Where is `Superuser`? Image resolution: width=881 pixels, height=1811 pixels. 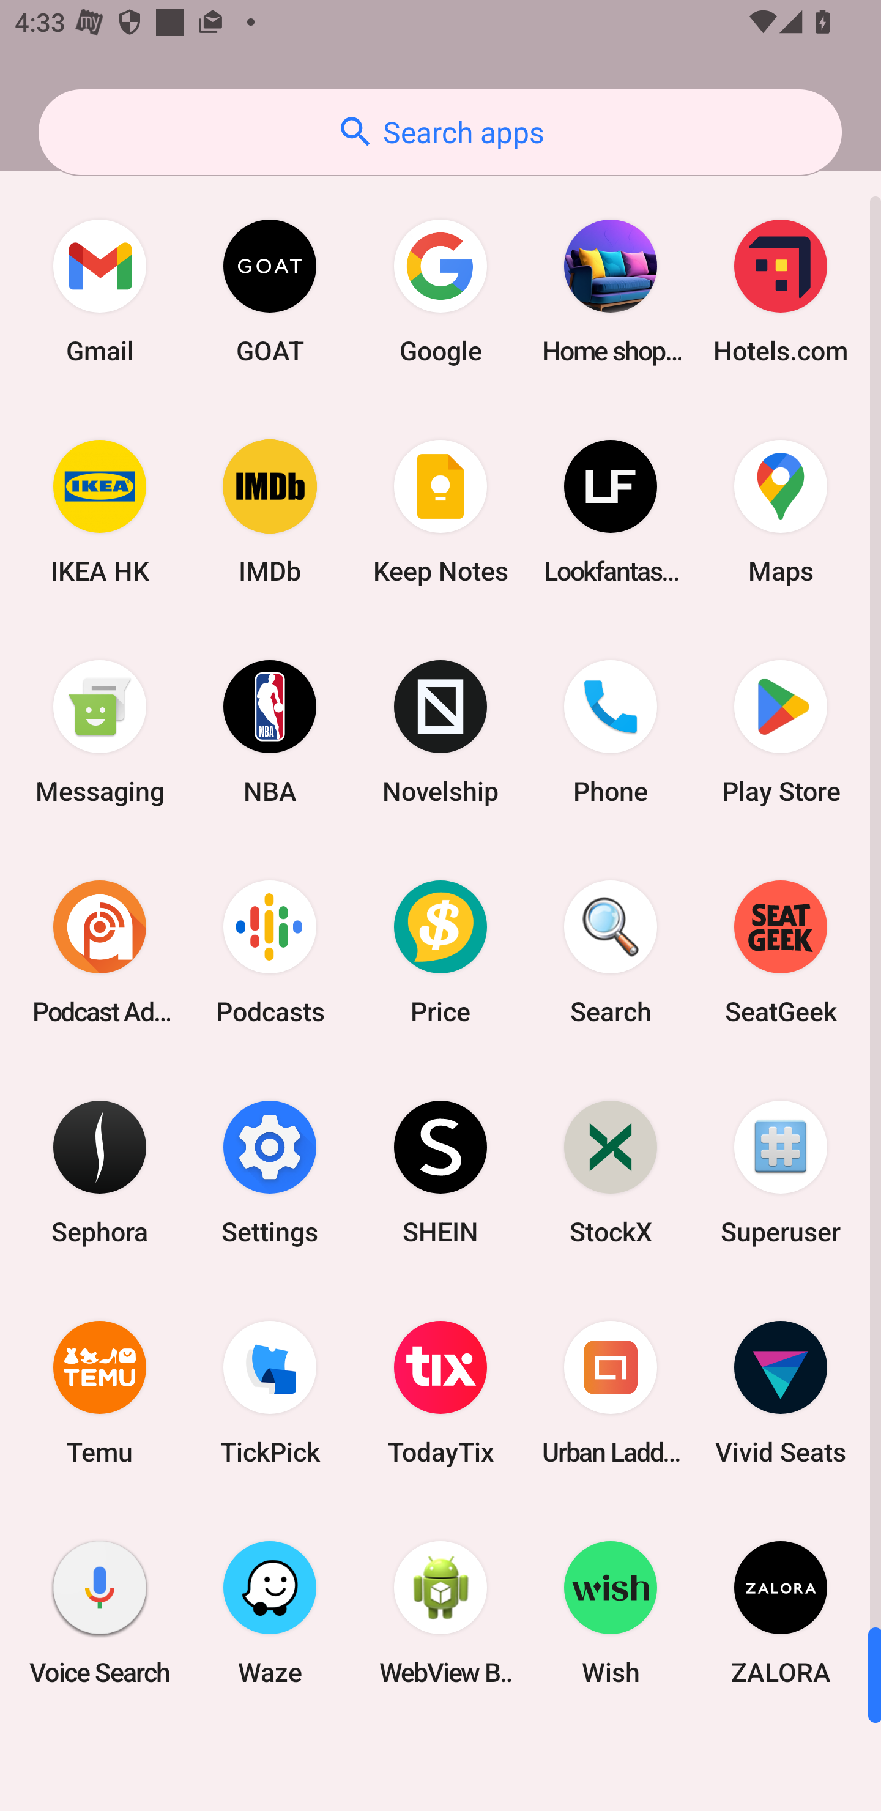 Superuser is located at coordinates (781, 1171).